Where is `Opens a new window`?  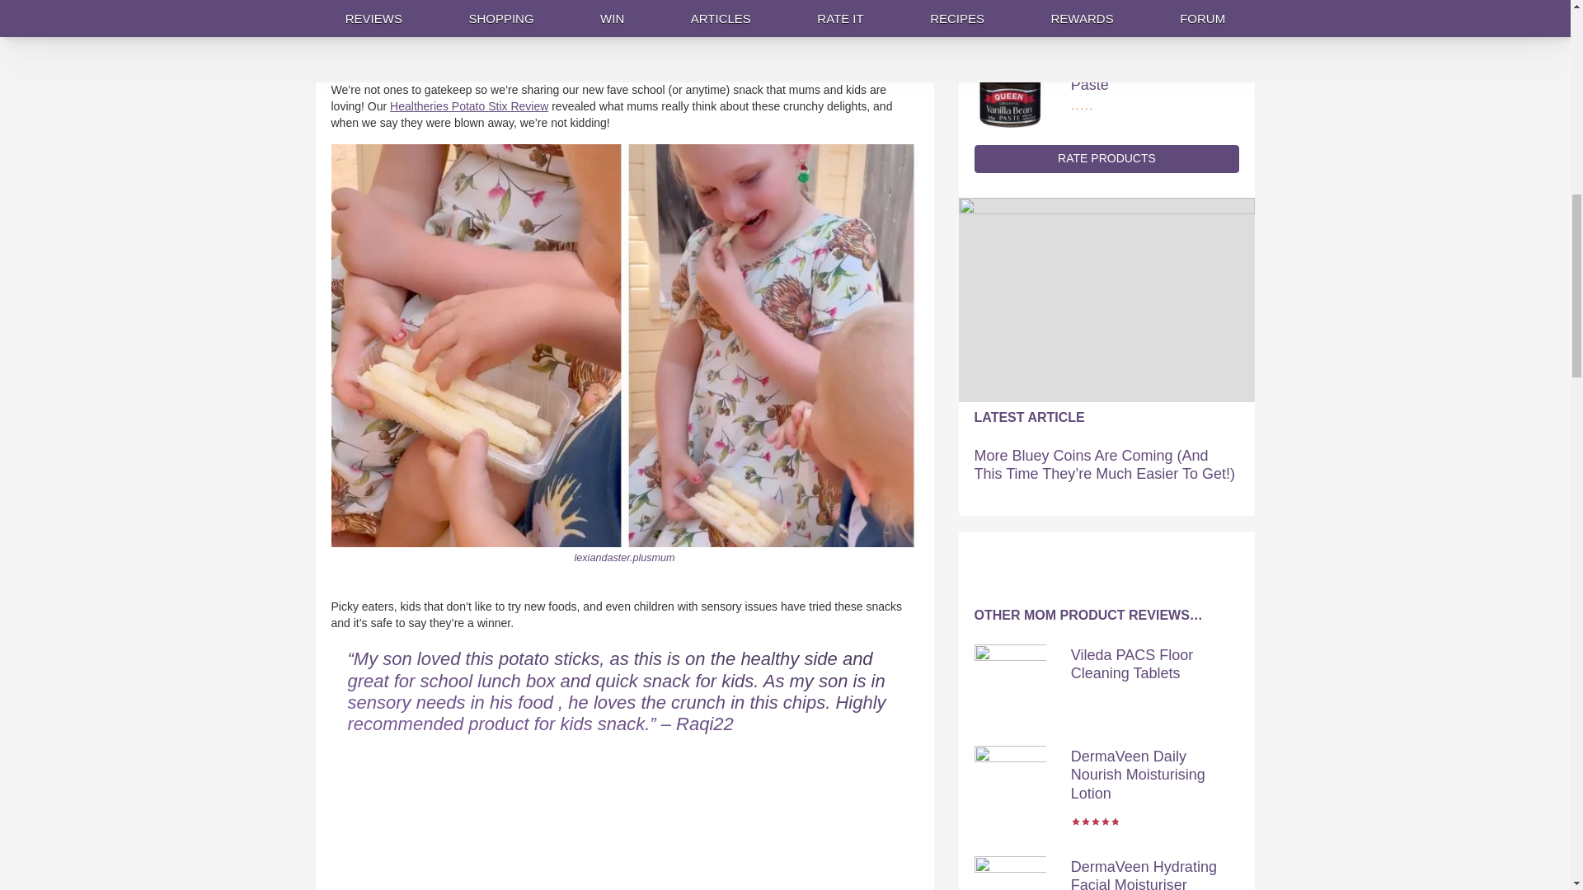 Opens a new window is located at coordinates (623, 557).